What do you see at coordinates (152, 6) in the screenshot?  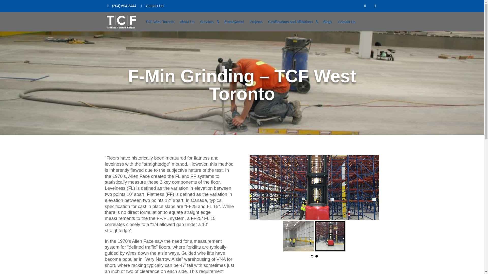 I see `Contact Us` at bounding box center [152, 6].